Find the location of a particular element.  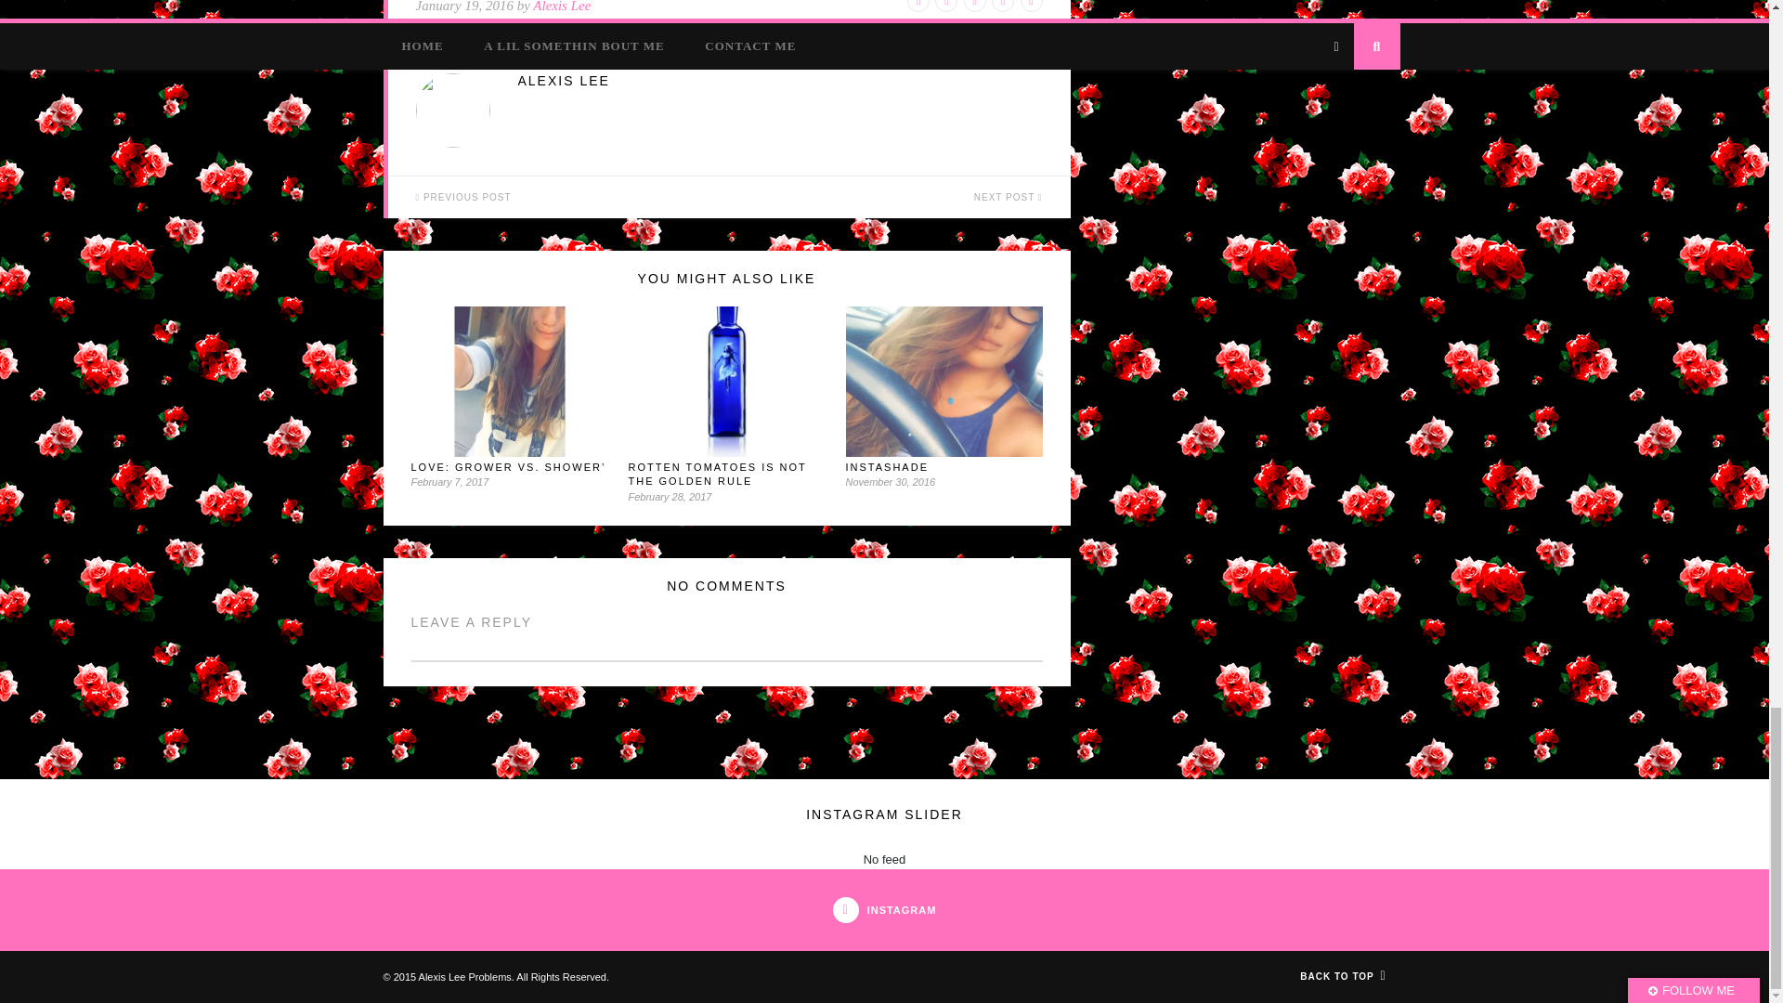

ROTTEN TOMATOES IS NOT THE GOLDEN RULE is located at coordinates (716, 474).